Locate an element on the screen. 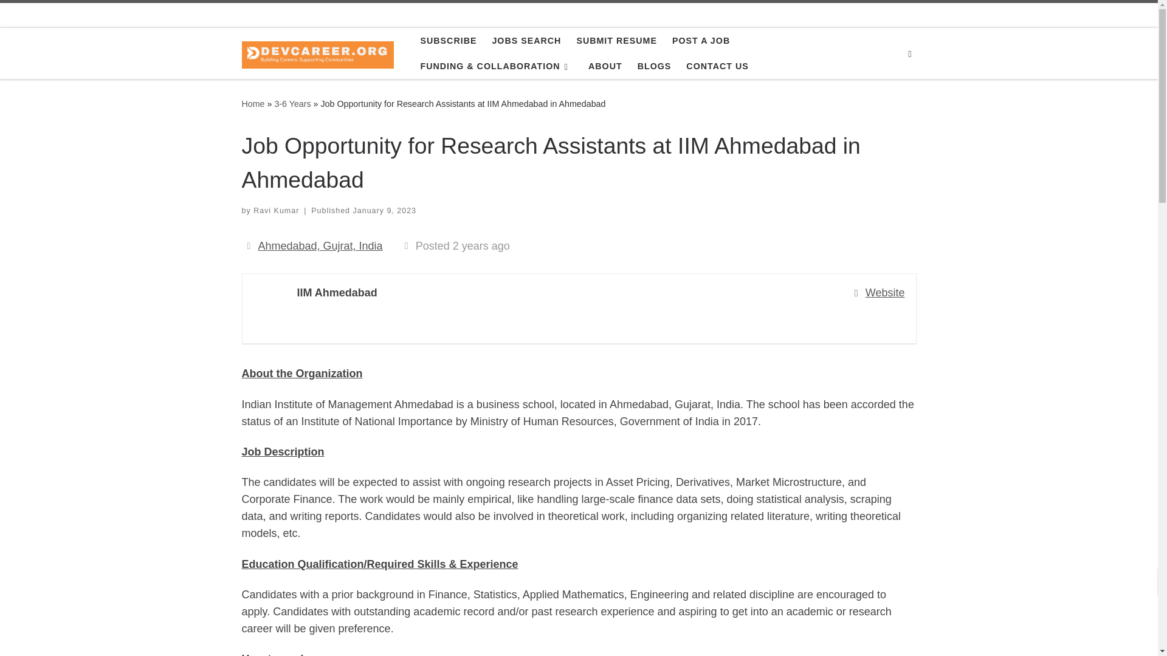 The width and height of the screenshot is (1167, 656). BLOGS is located at coordinates (654, 66).